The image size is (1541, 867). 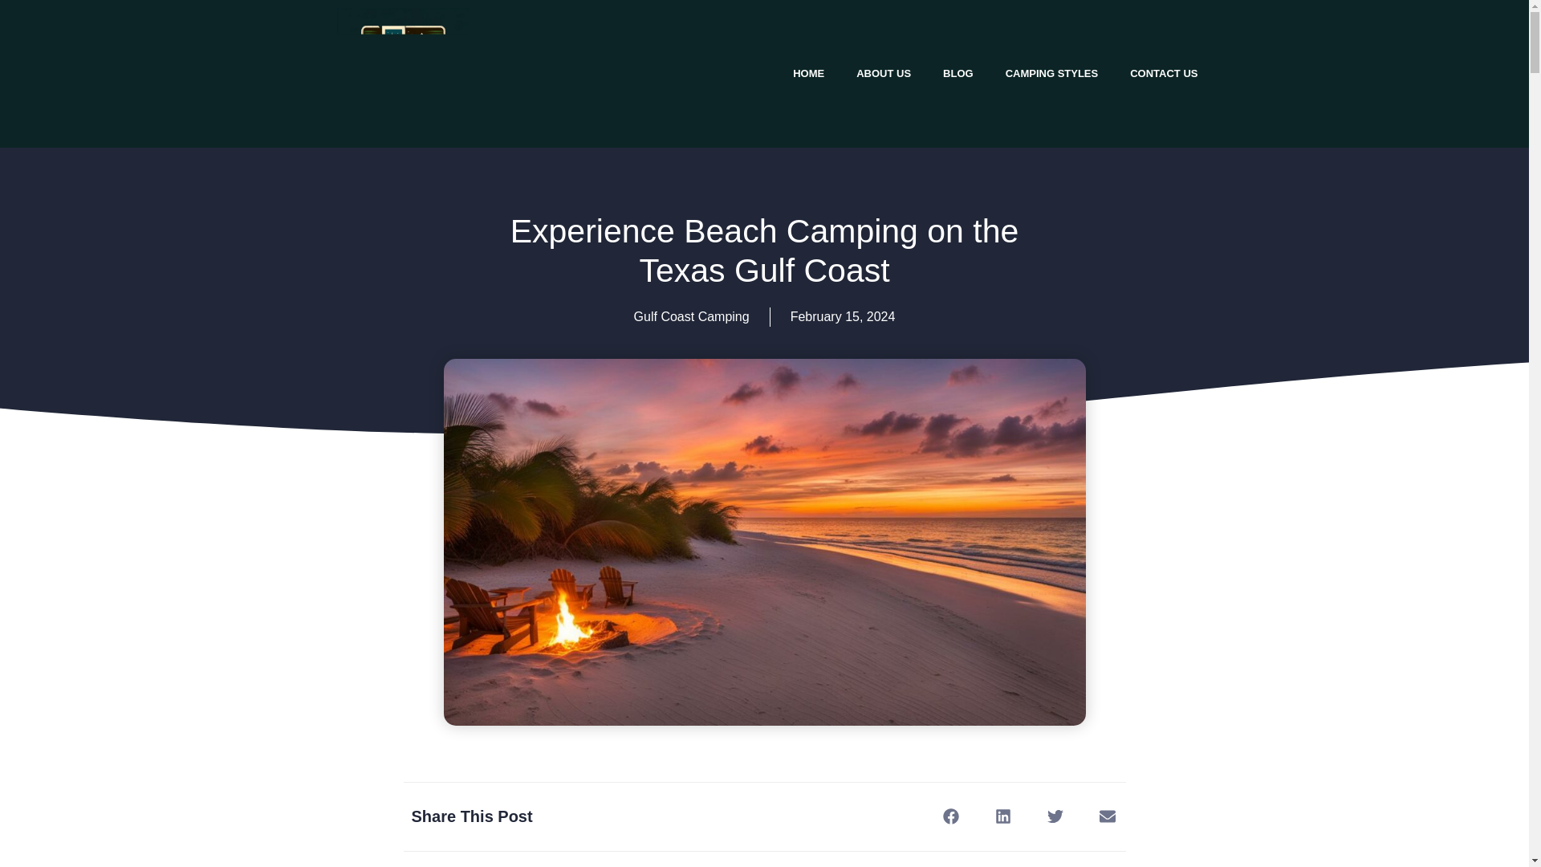 What do you see at coordinates (843, 317) in the screenshot?
I see `February 15, 2024` at bounding box center [843, 317].